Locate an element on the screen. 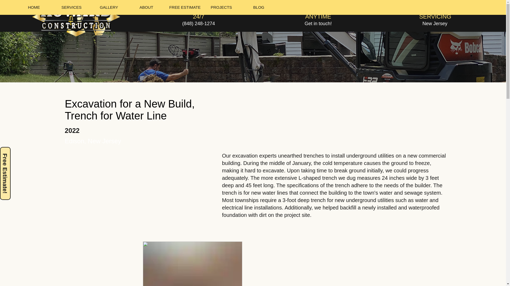 The width and height of the screenshot is (510, 286). Get in touch! is located at coordinates (318, 23).